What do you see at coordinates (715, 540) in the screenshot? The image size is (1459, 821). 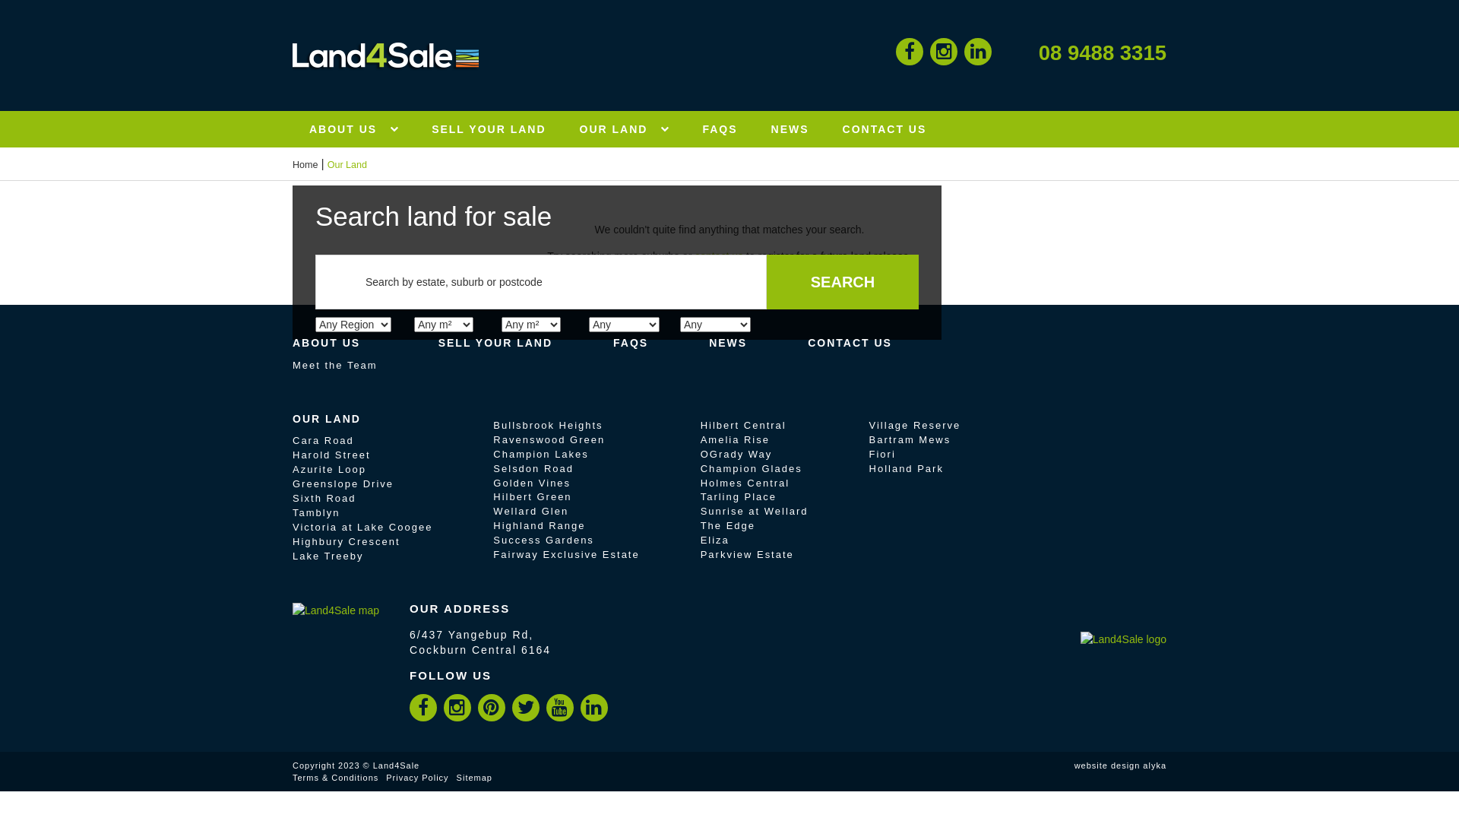 I see `Eliza` at bounding box center [715, 540].